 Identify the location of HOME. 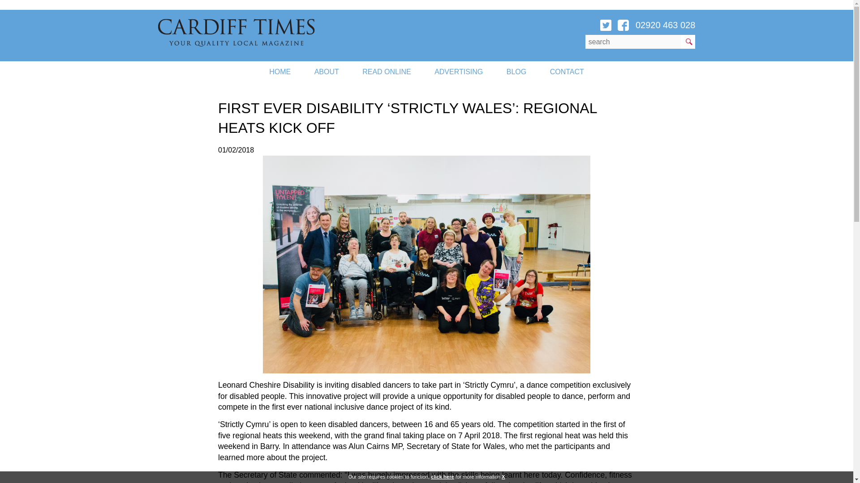
(280, 72).